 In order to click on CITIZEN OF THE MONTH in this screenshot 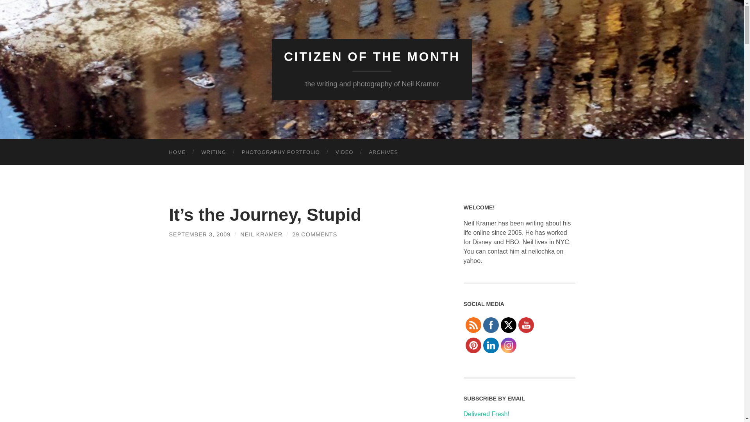, I will do `click(372, 57)`.